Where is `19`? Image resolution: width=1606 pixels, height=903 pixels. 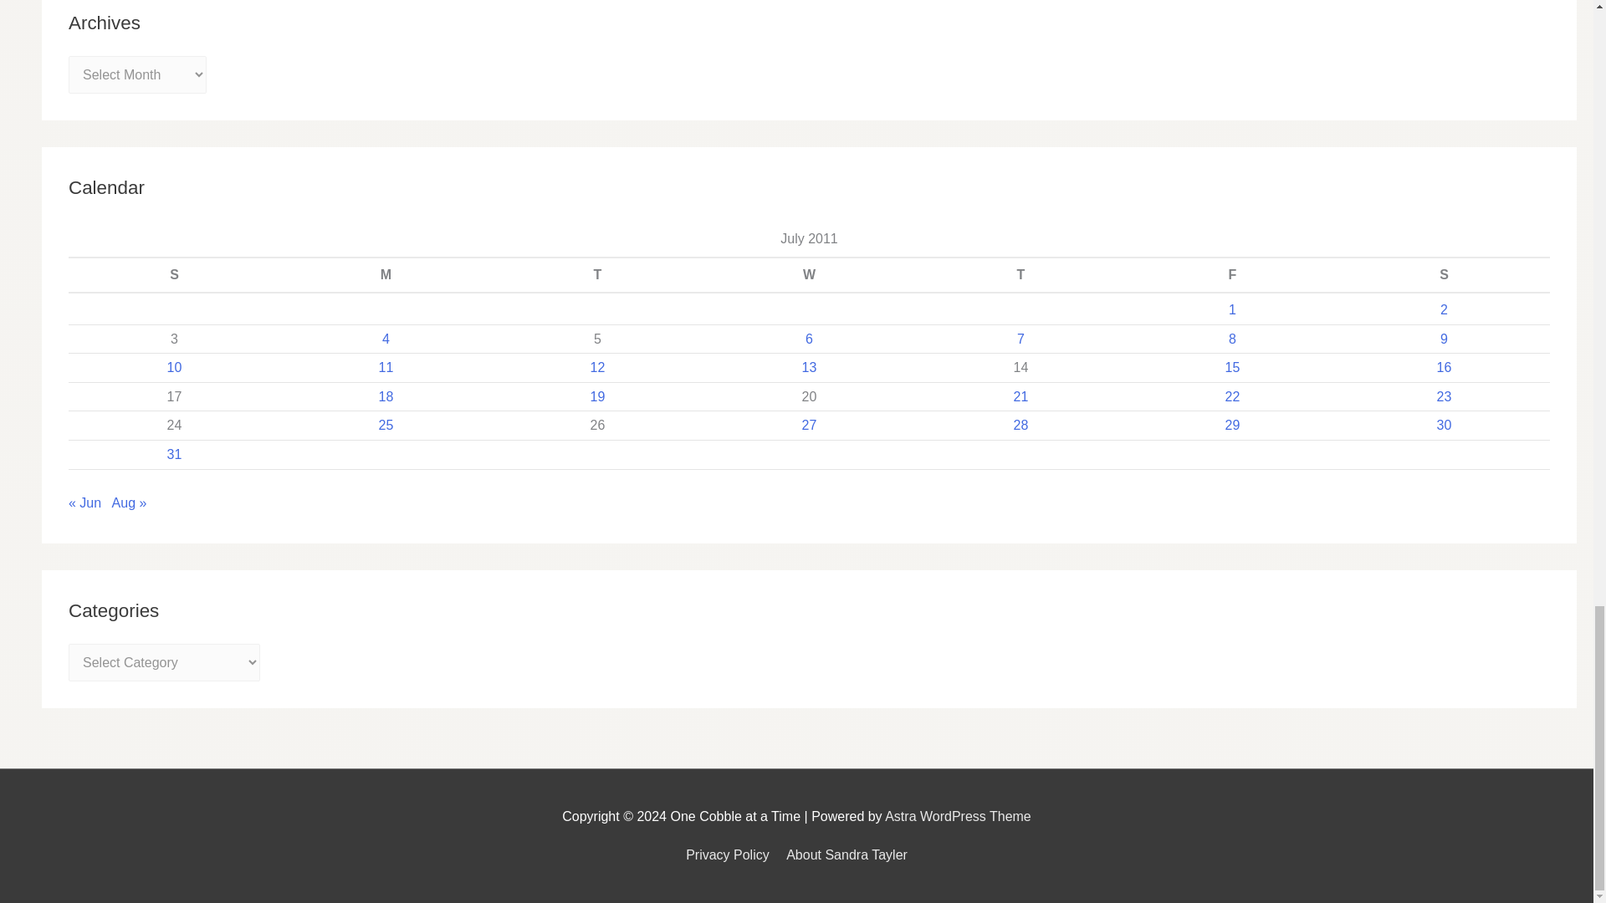
19 is located at coordinates (597, 396).